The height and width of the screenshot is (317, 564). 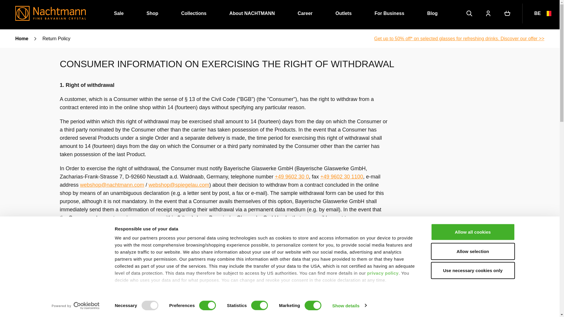 I want to click on Search, so click(x=469, y=14).